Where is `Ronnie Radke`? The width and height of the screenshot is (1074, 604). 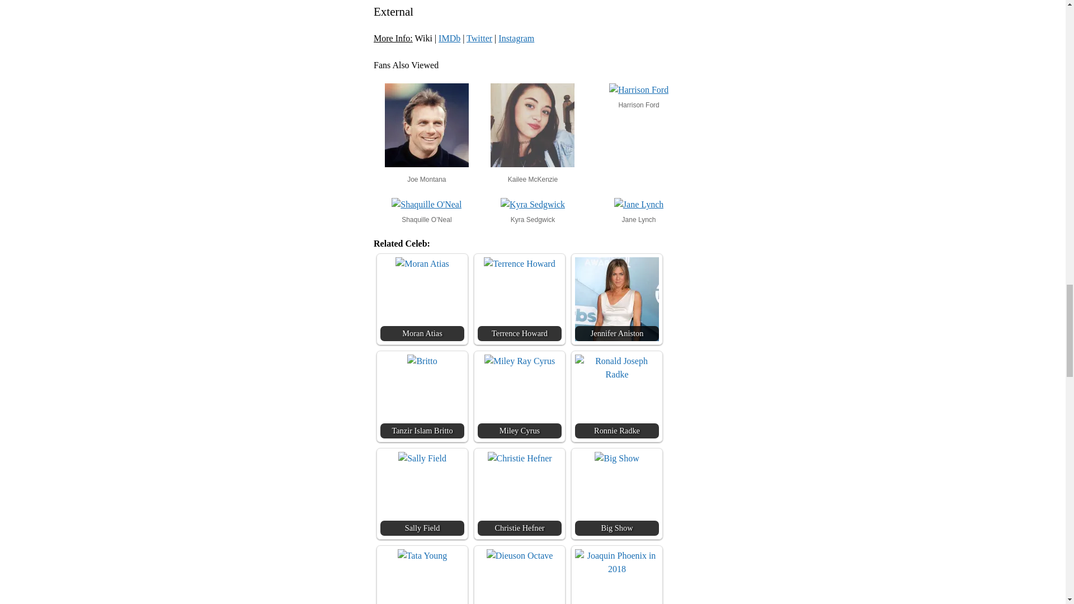
Ronnie Radke is located at coordinates (616, 396).